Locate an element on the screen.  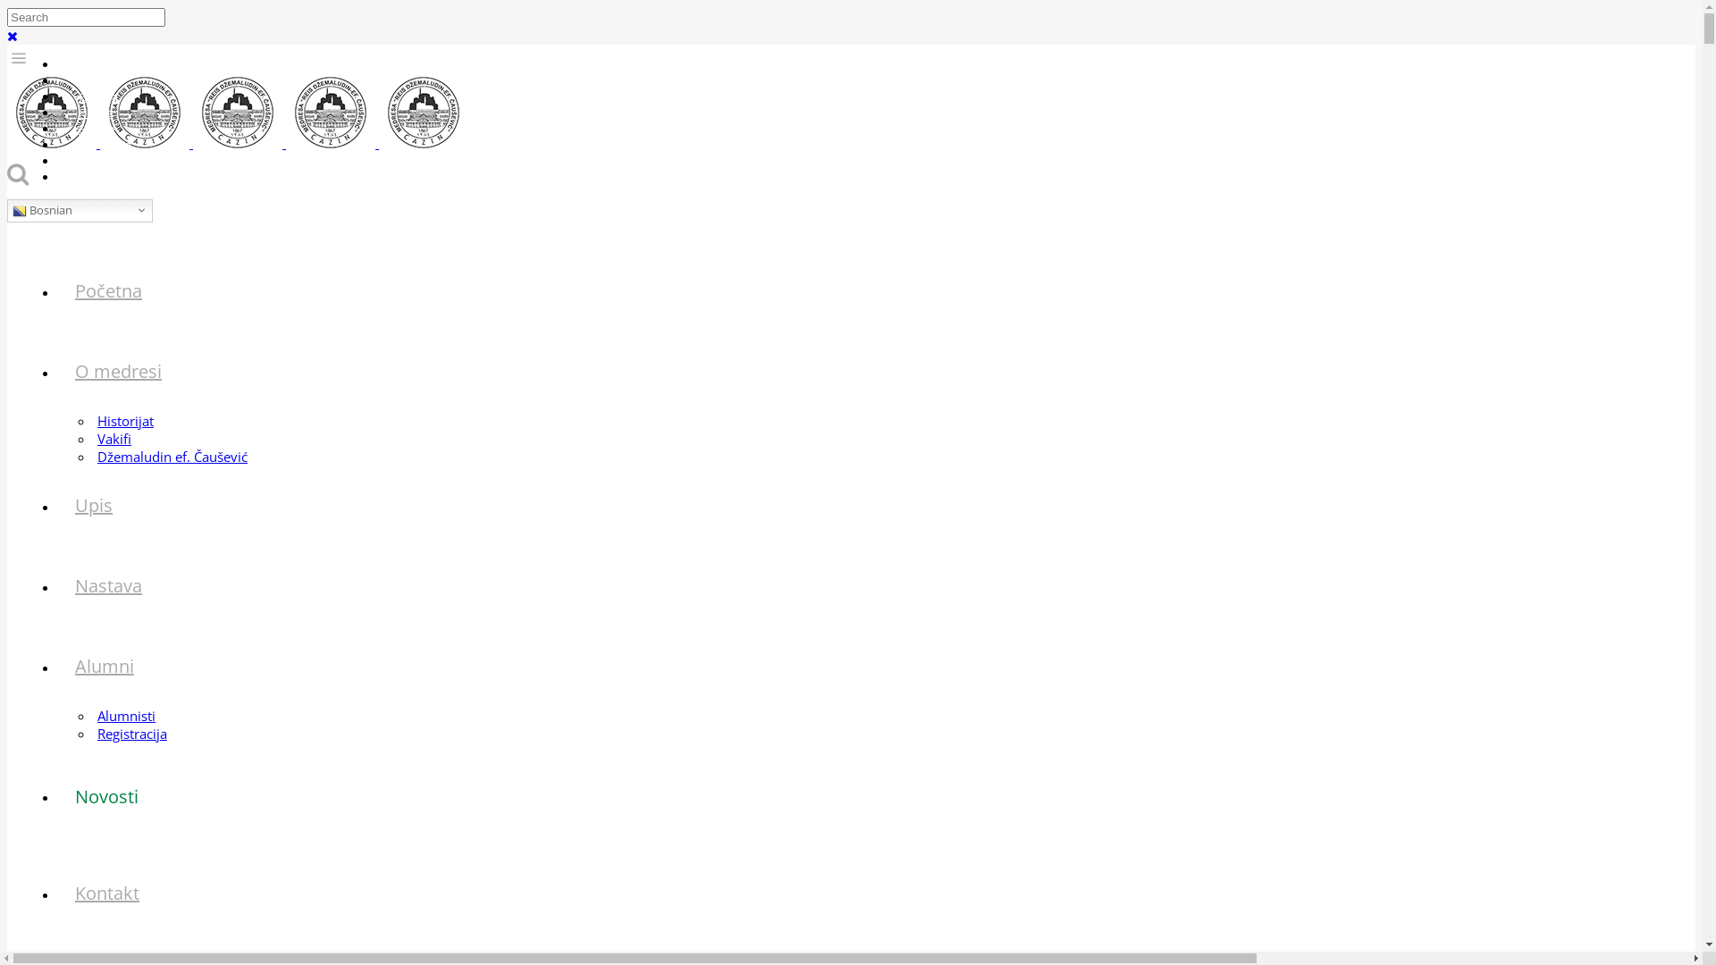
Bosnian is located at coordinates (80, 211).